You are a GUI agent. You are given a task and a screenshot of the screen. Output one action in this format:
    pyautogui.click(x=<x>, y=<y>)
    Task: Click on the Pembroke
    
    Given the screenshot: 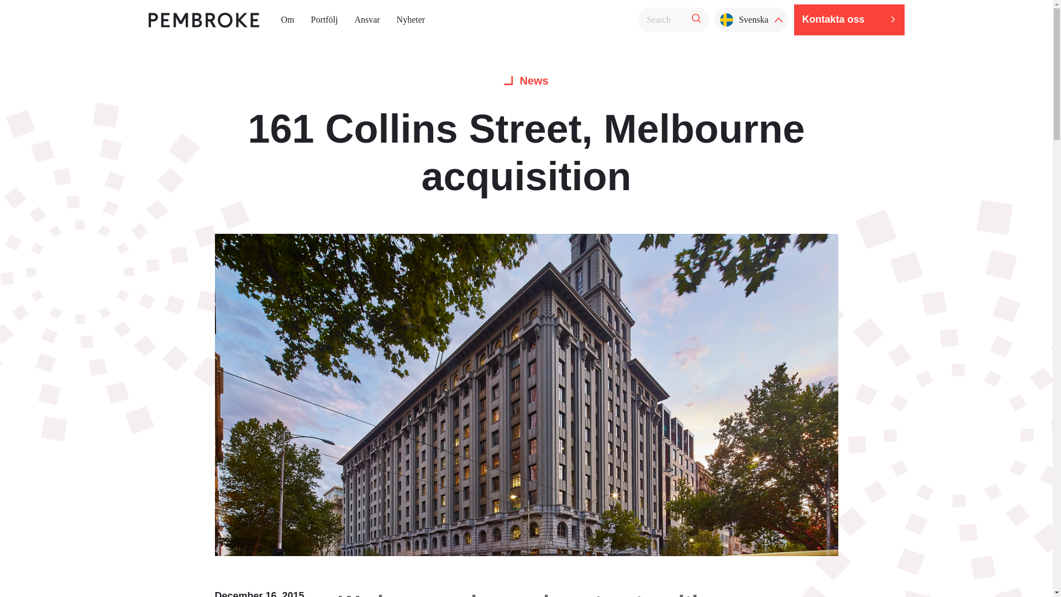 What is the action you would take?
    pyautogui.click(x=203, y=19)
    